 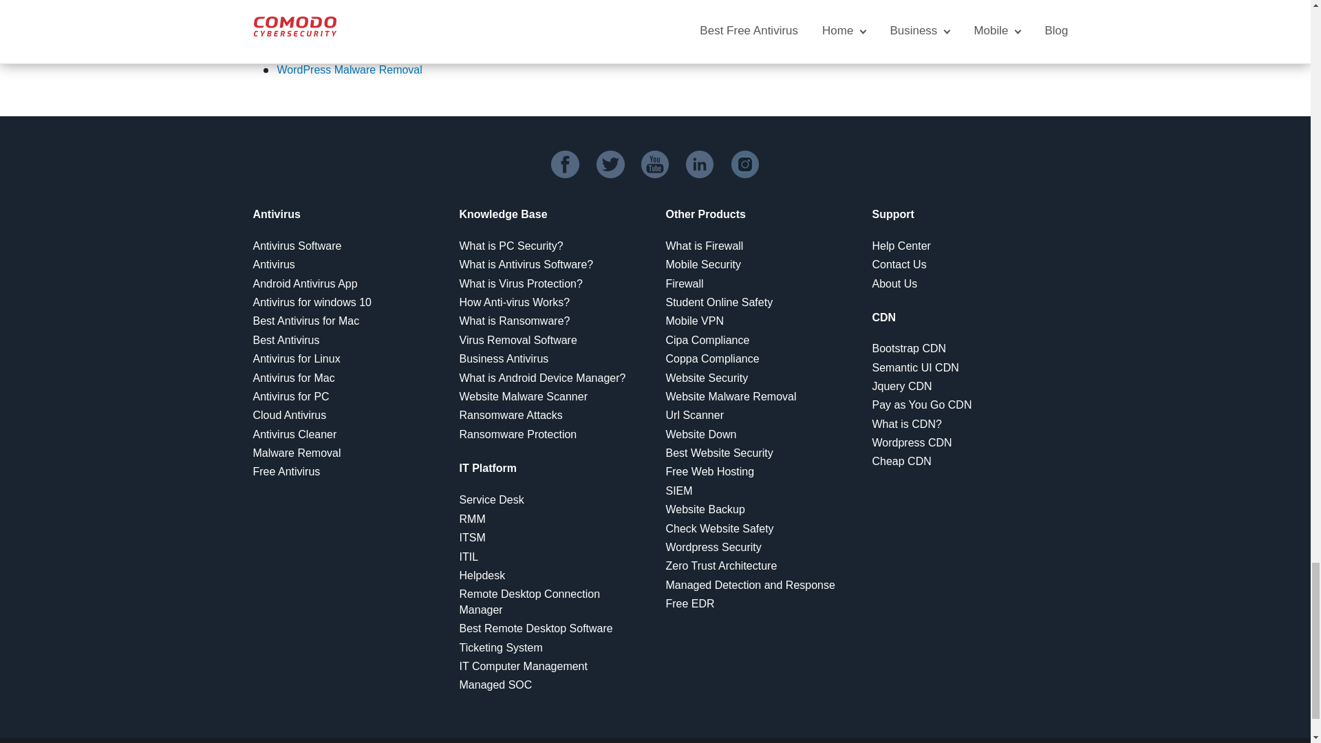 What do you see at coordinates (655, 164) in the screenshot?
I see `youtube` at bounding box center [655, 164].